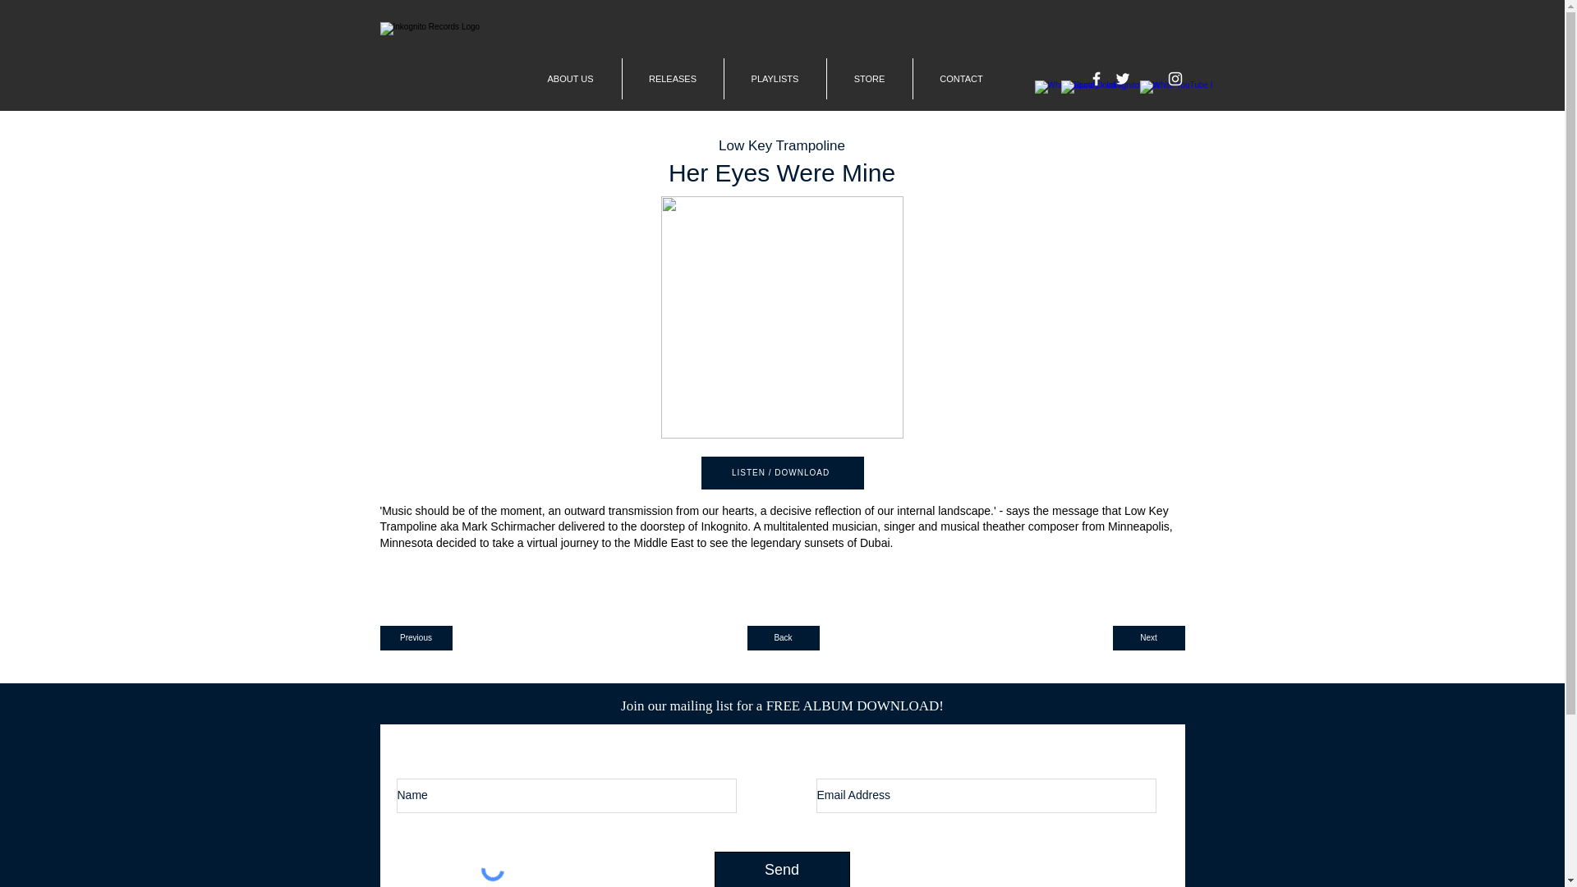 This screenshot has height=887, width=1577. I want to click on ABOUT US, so click(570, 79).